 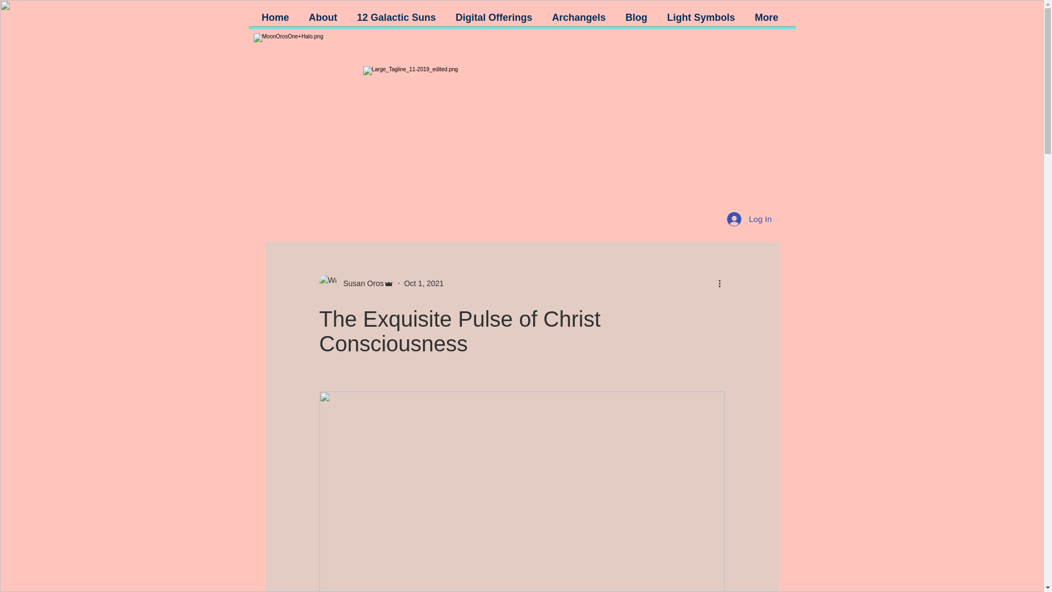 I want to click on Light Symbols, so click(x=702, y=17).